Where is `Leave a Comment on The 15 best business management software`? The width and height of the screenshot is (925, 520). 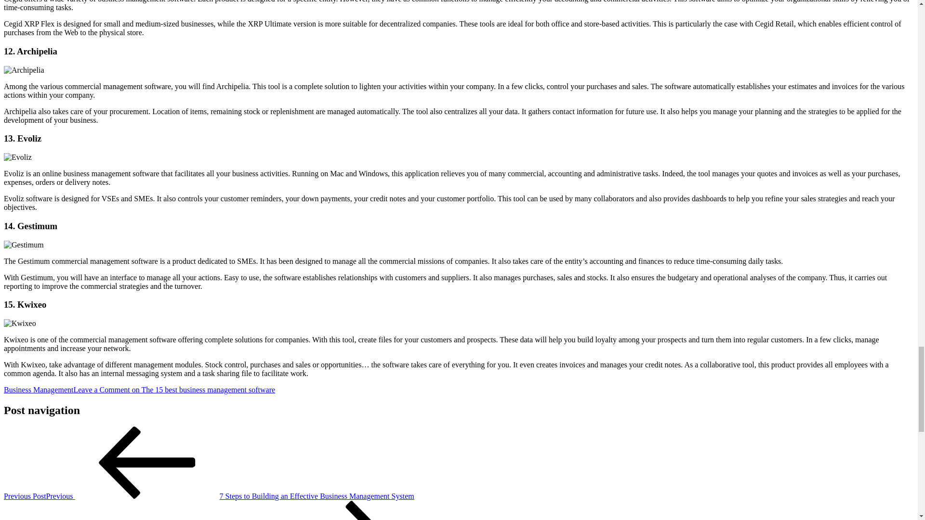 Leave a Comment on The 15 best business management software is located at coordinates (173, 390).